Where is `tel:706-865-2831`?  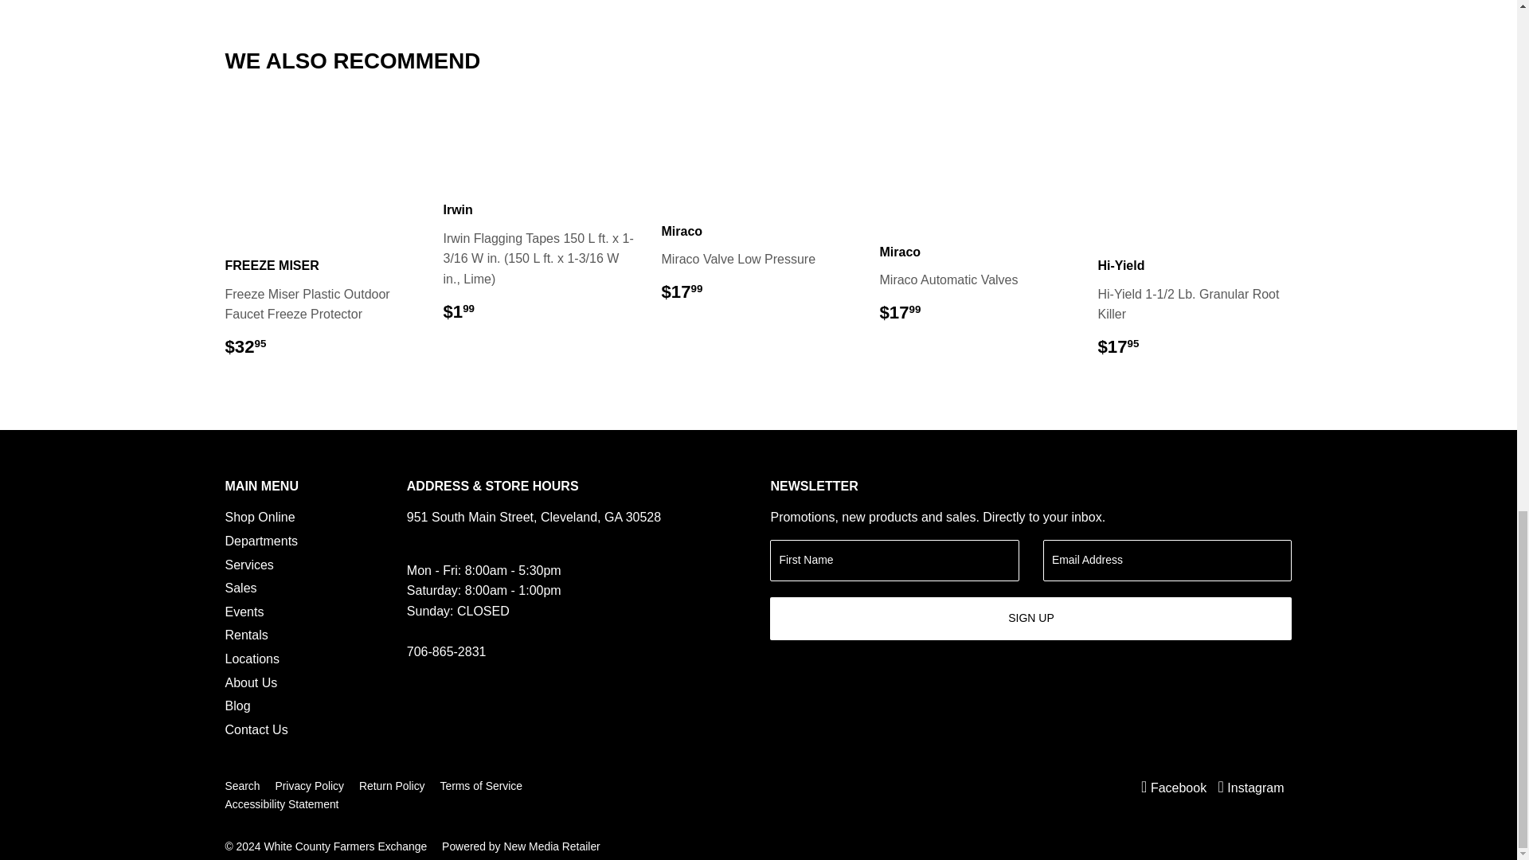
tel:706-865-2831 is located at coordinates (446, 651).